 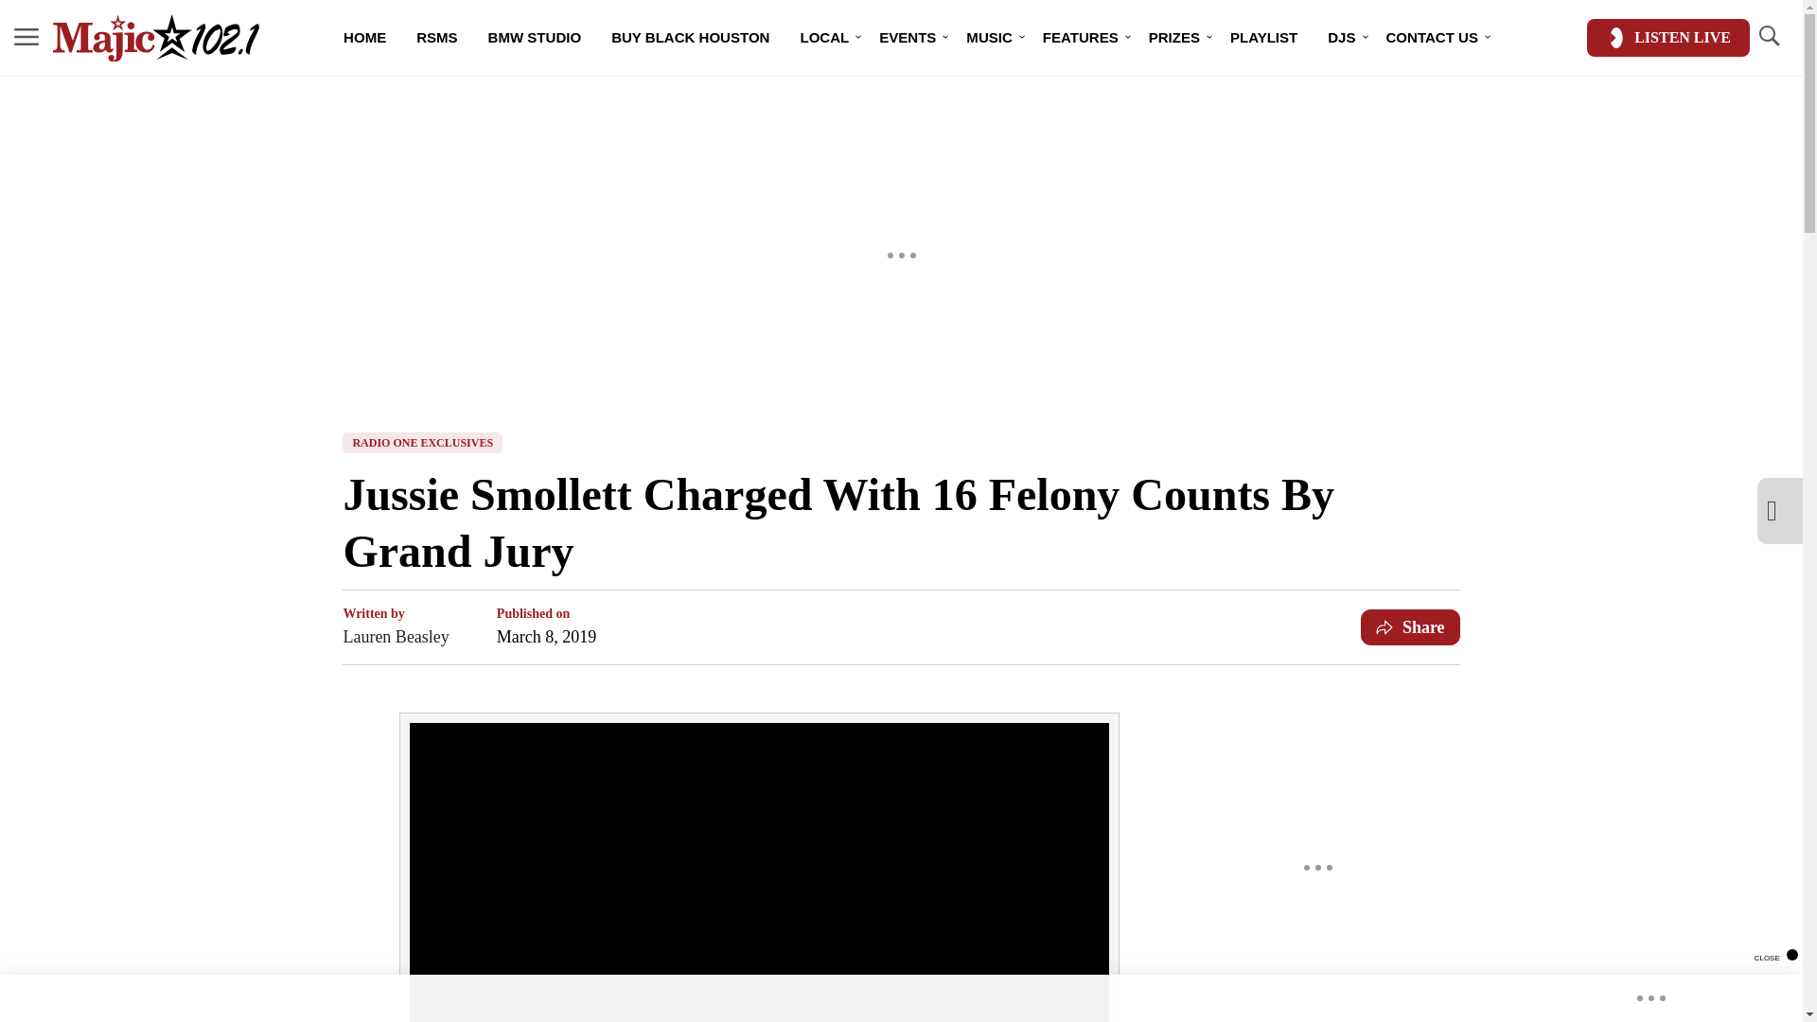 I want to click on FEATURES, so click(x=1081, y=38).